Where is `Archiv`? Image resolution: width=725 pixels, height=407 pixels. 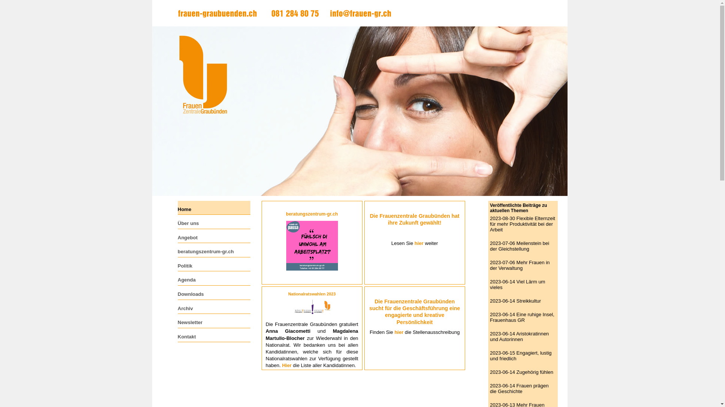 Archiv is located at coordinates (215, 307).